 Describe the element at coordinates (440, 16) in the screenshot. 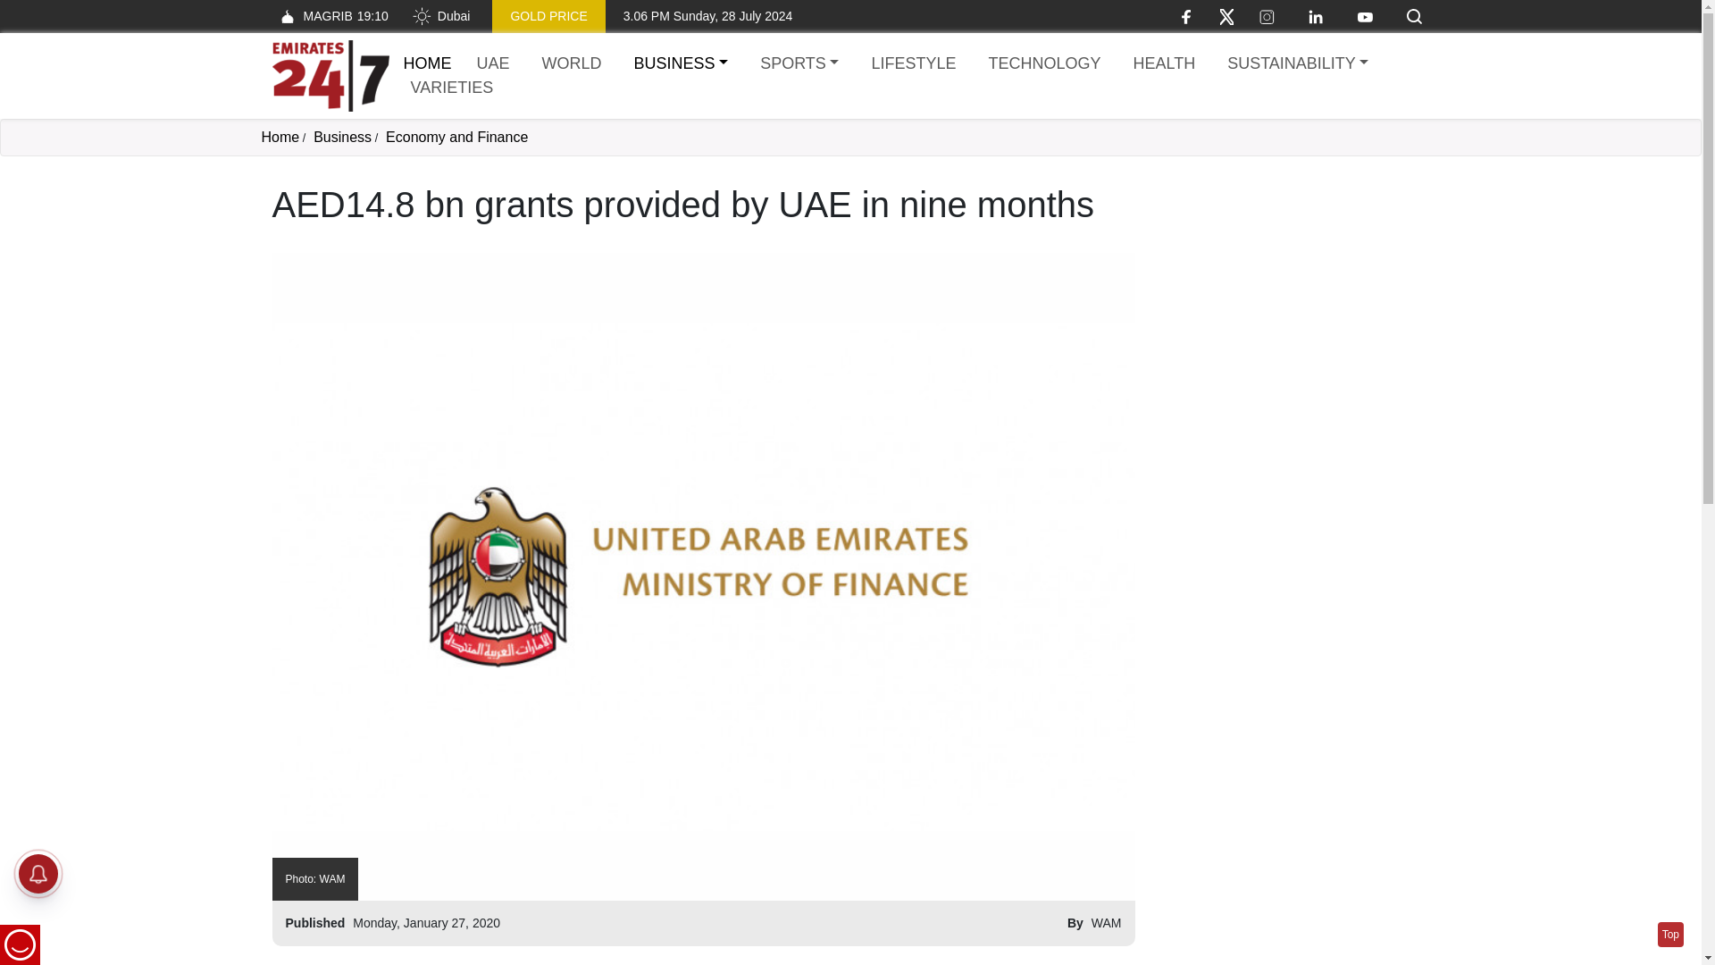

I see `BUSINESS` at that location.